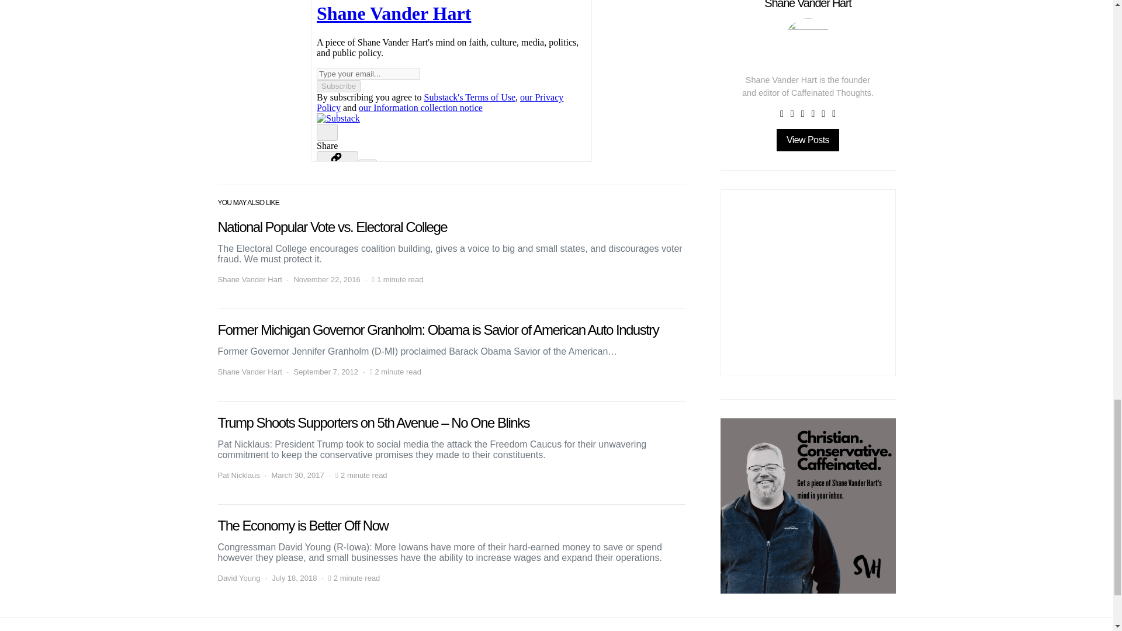 This screenshot has height=631, width=1122. I want to click on View all posts by Shane Vander Hart, so click(249, 372).